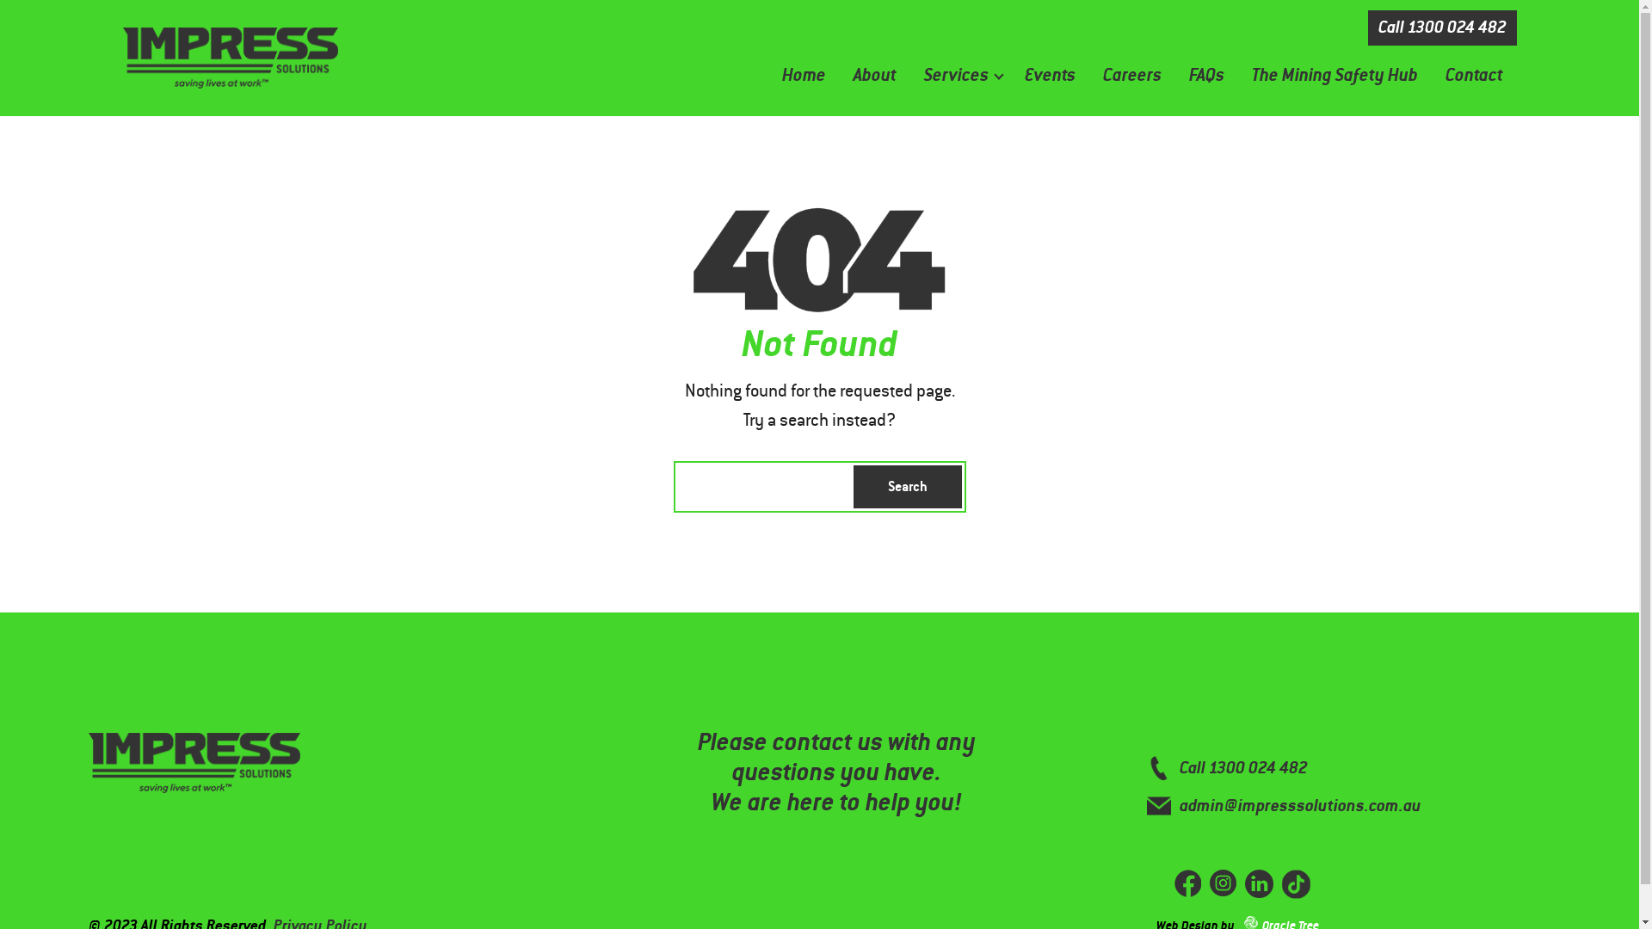 This screenshot has width=1652, height=929. I want to click on About, so click(875, 76).